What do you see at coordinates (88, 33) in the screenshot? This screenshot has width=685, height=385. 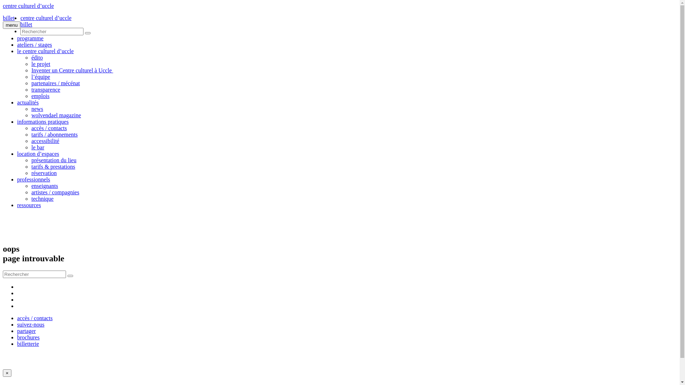 I see `Submit` at bounding box center [88, 33].